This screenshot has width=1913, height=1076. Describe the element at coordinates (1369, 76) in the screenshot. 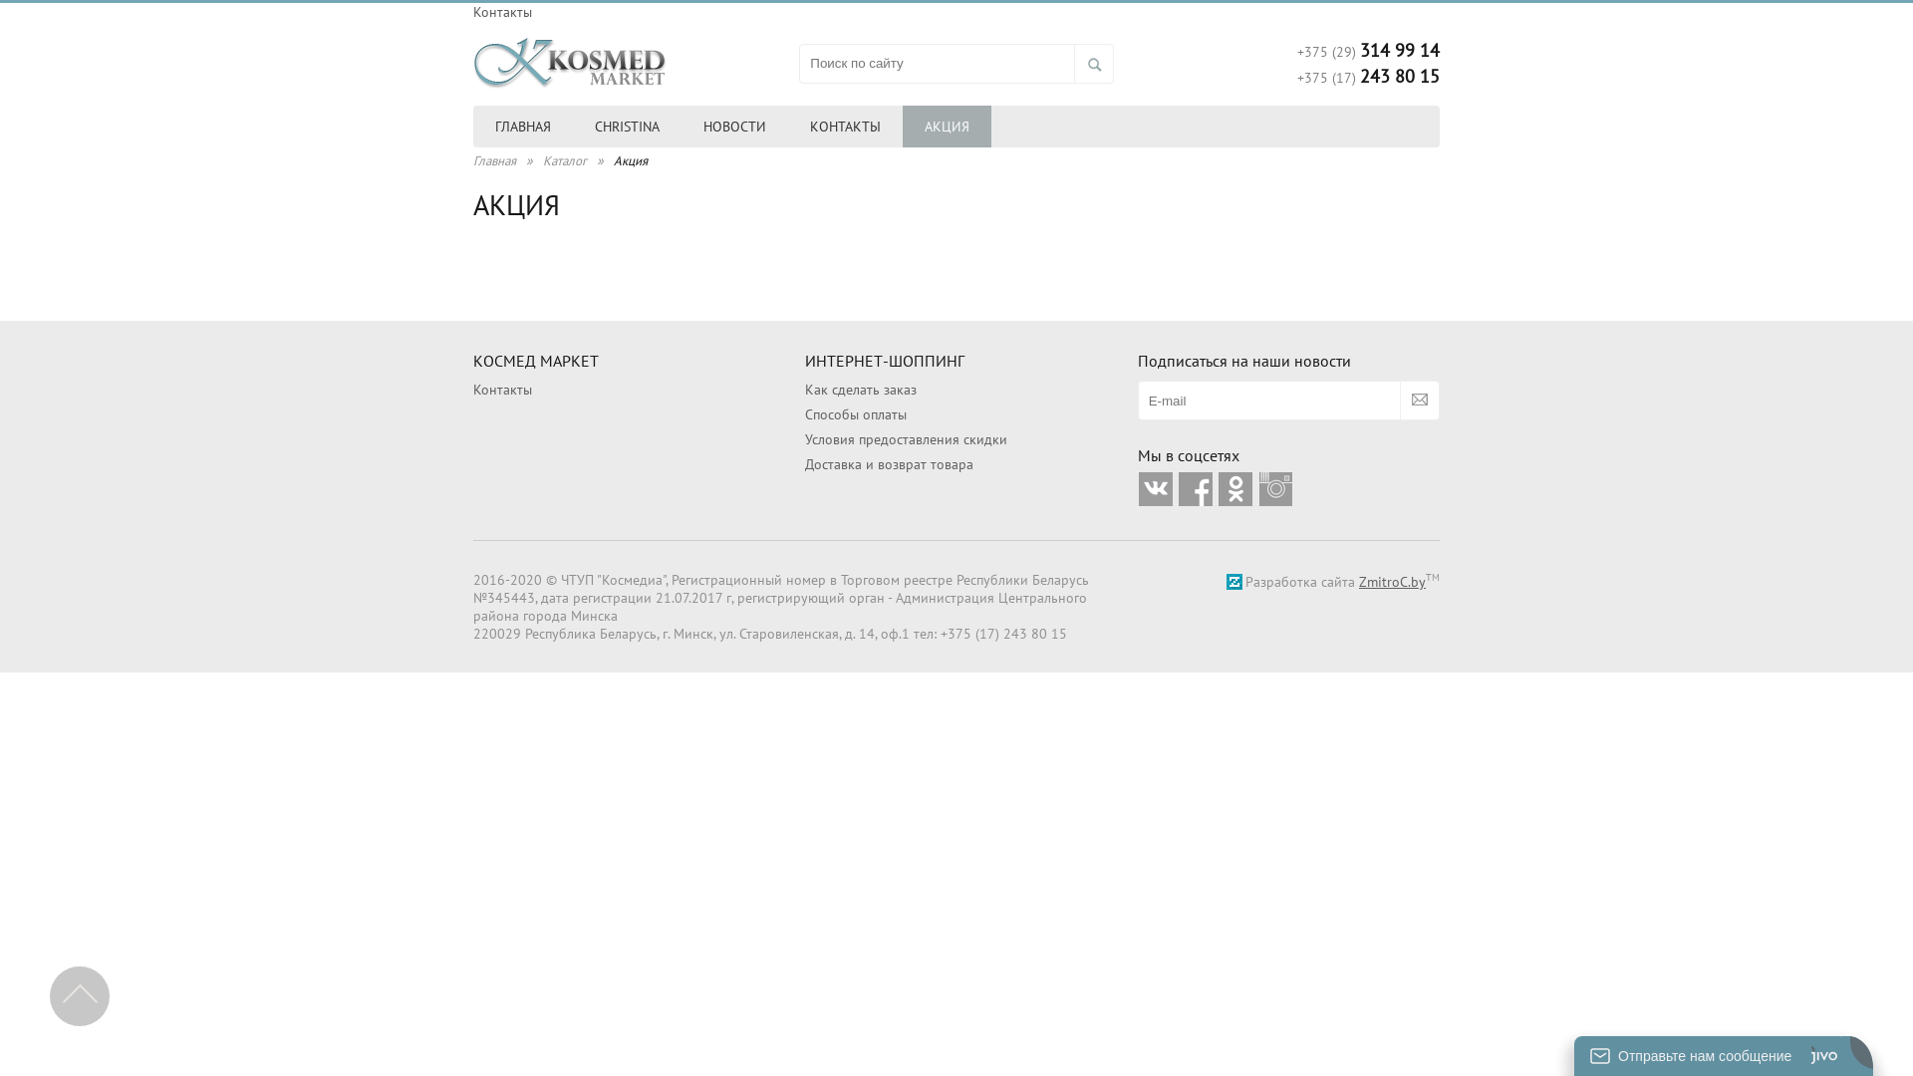

I see `+375 (17) 243 80 15` at that location.